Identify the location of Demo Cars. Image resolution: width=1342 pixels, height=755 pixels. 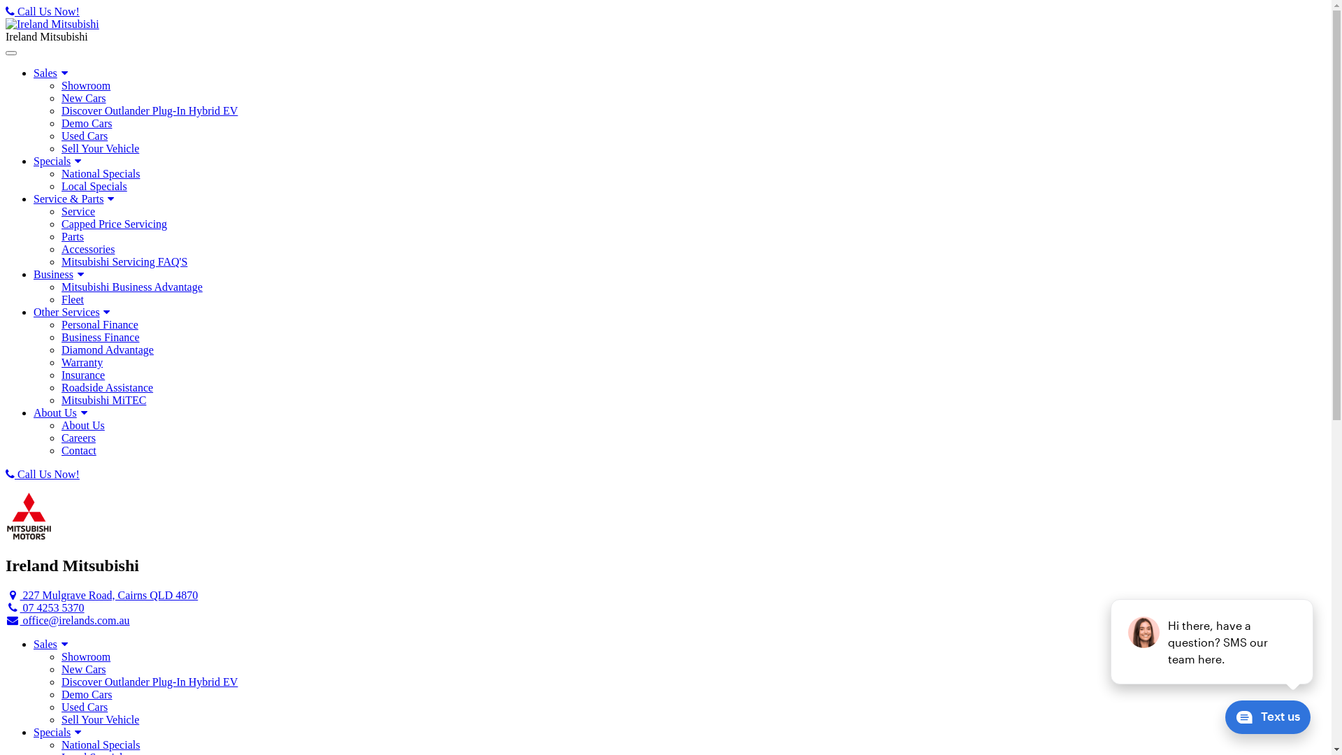
(693, 124).